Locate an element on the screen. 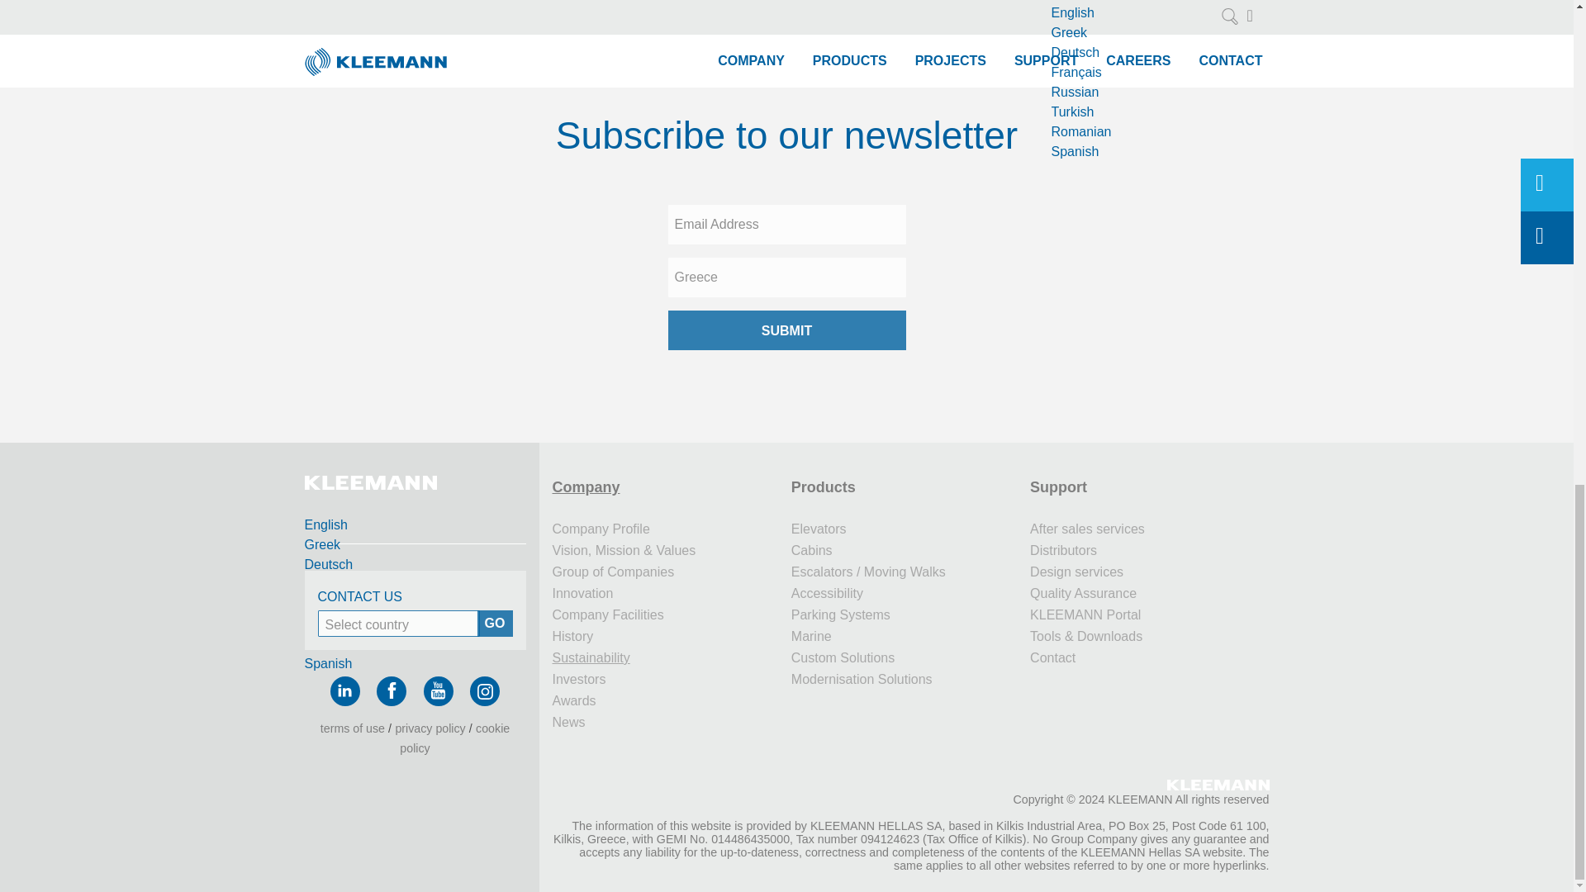 This screenshot has width=1586, height=892. Submit is located at coordinates (786, 330).